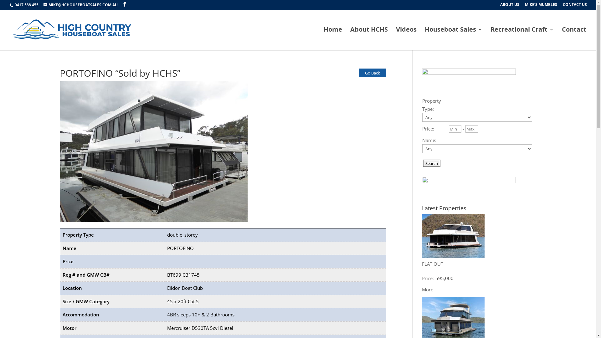 This screenshot has width=601, height=338. What do you see at coordinates (433, 264) in the screenshot?
I see `FLAT OUT` at bounding box center [433, 264].